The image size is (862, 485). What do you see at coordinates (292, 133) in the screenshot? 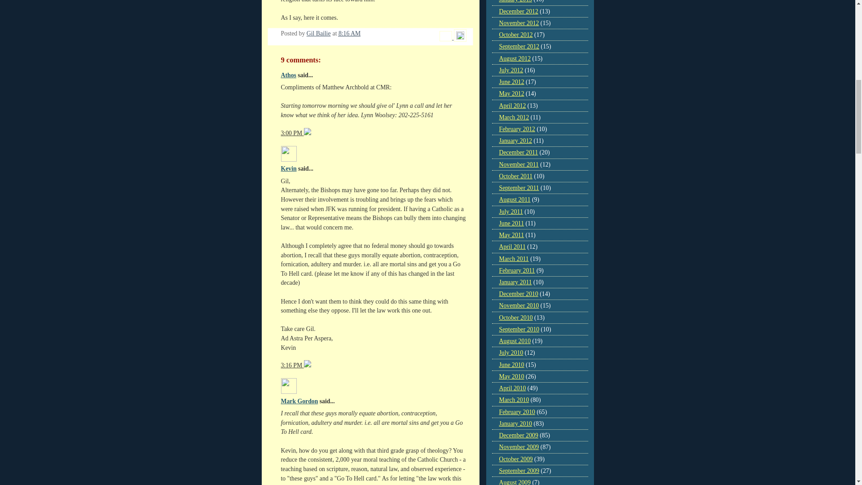
I see `3:00 PM` at bounding box center [292, 133].